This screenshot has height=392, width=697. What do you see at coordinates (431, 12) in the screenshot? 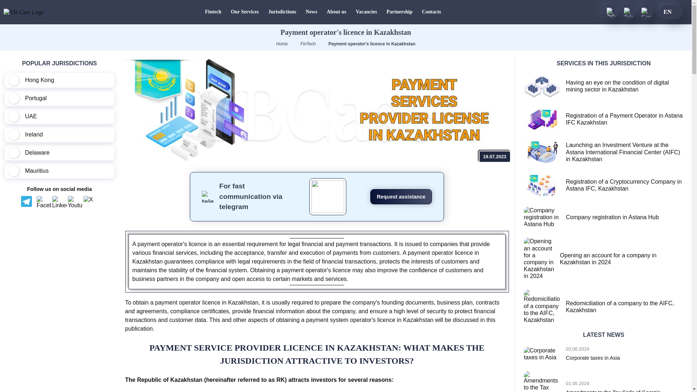
I see `Contacts` at bounding box center [431, 12].